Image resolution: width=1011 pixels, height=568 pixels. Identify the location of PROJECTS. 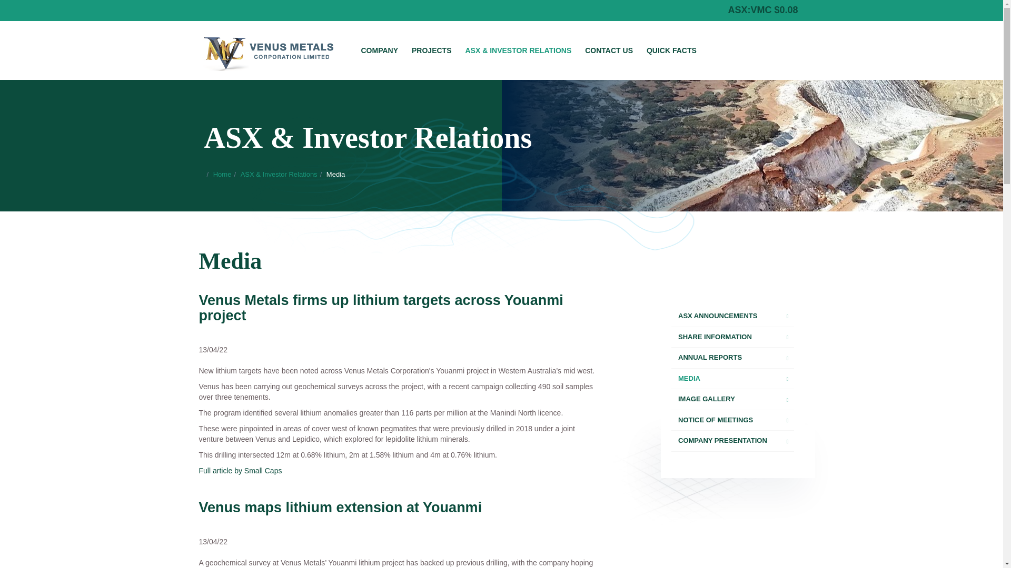
(431, 50).